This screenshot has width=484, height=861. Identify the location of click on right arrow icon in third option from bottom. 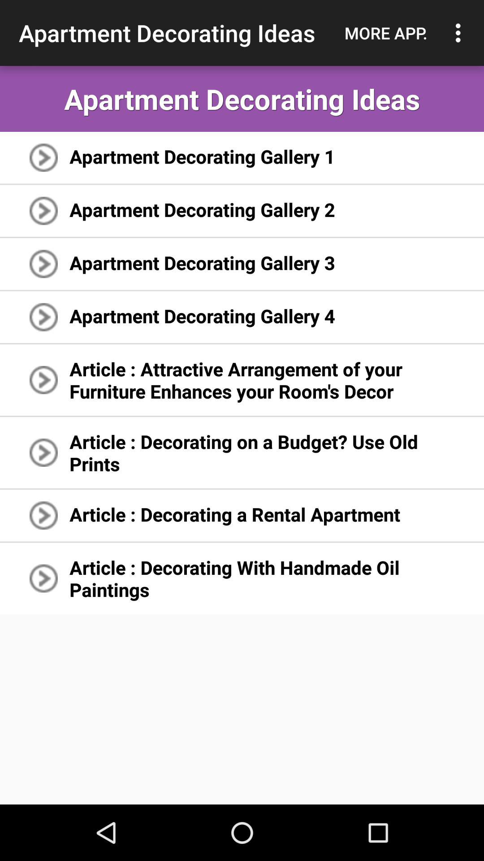
(43, 452).